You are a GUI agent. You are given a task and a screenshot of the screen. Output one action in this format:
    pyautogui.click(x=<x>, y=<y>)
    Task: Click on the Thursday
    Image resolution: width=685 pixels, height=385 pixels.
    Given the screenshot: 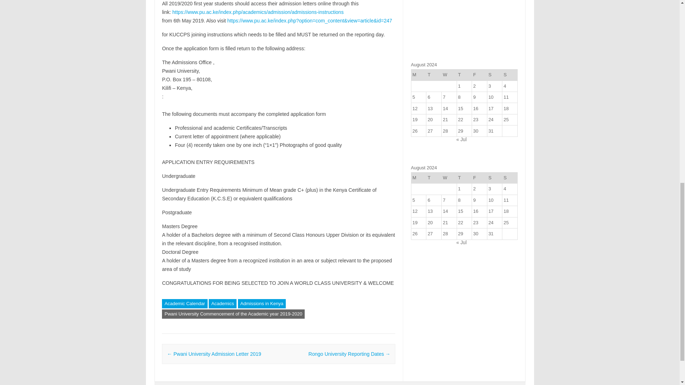 What is the action you would take?
    pyautogui.click(x=464, y=75)
    